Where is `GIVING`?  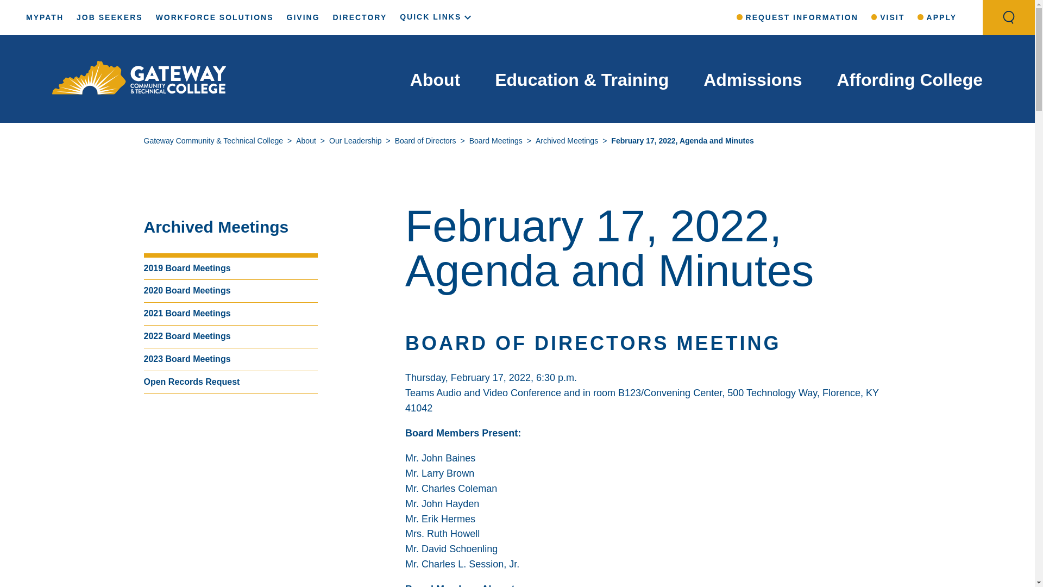
GIVING is located at coordinates (303, 17).